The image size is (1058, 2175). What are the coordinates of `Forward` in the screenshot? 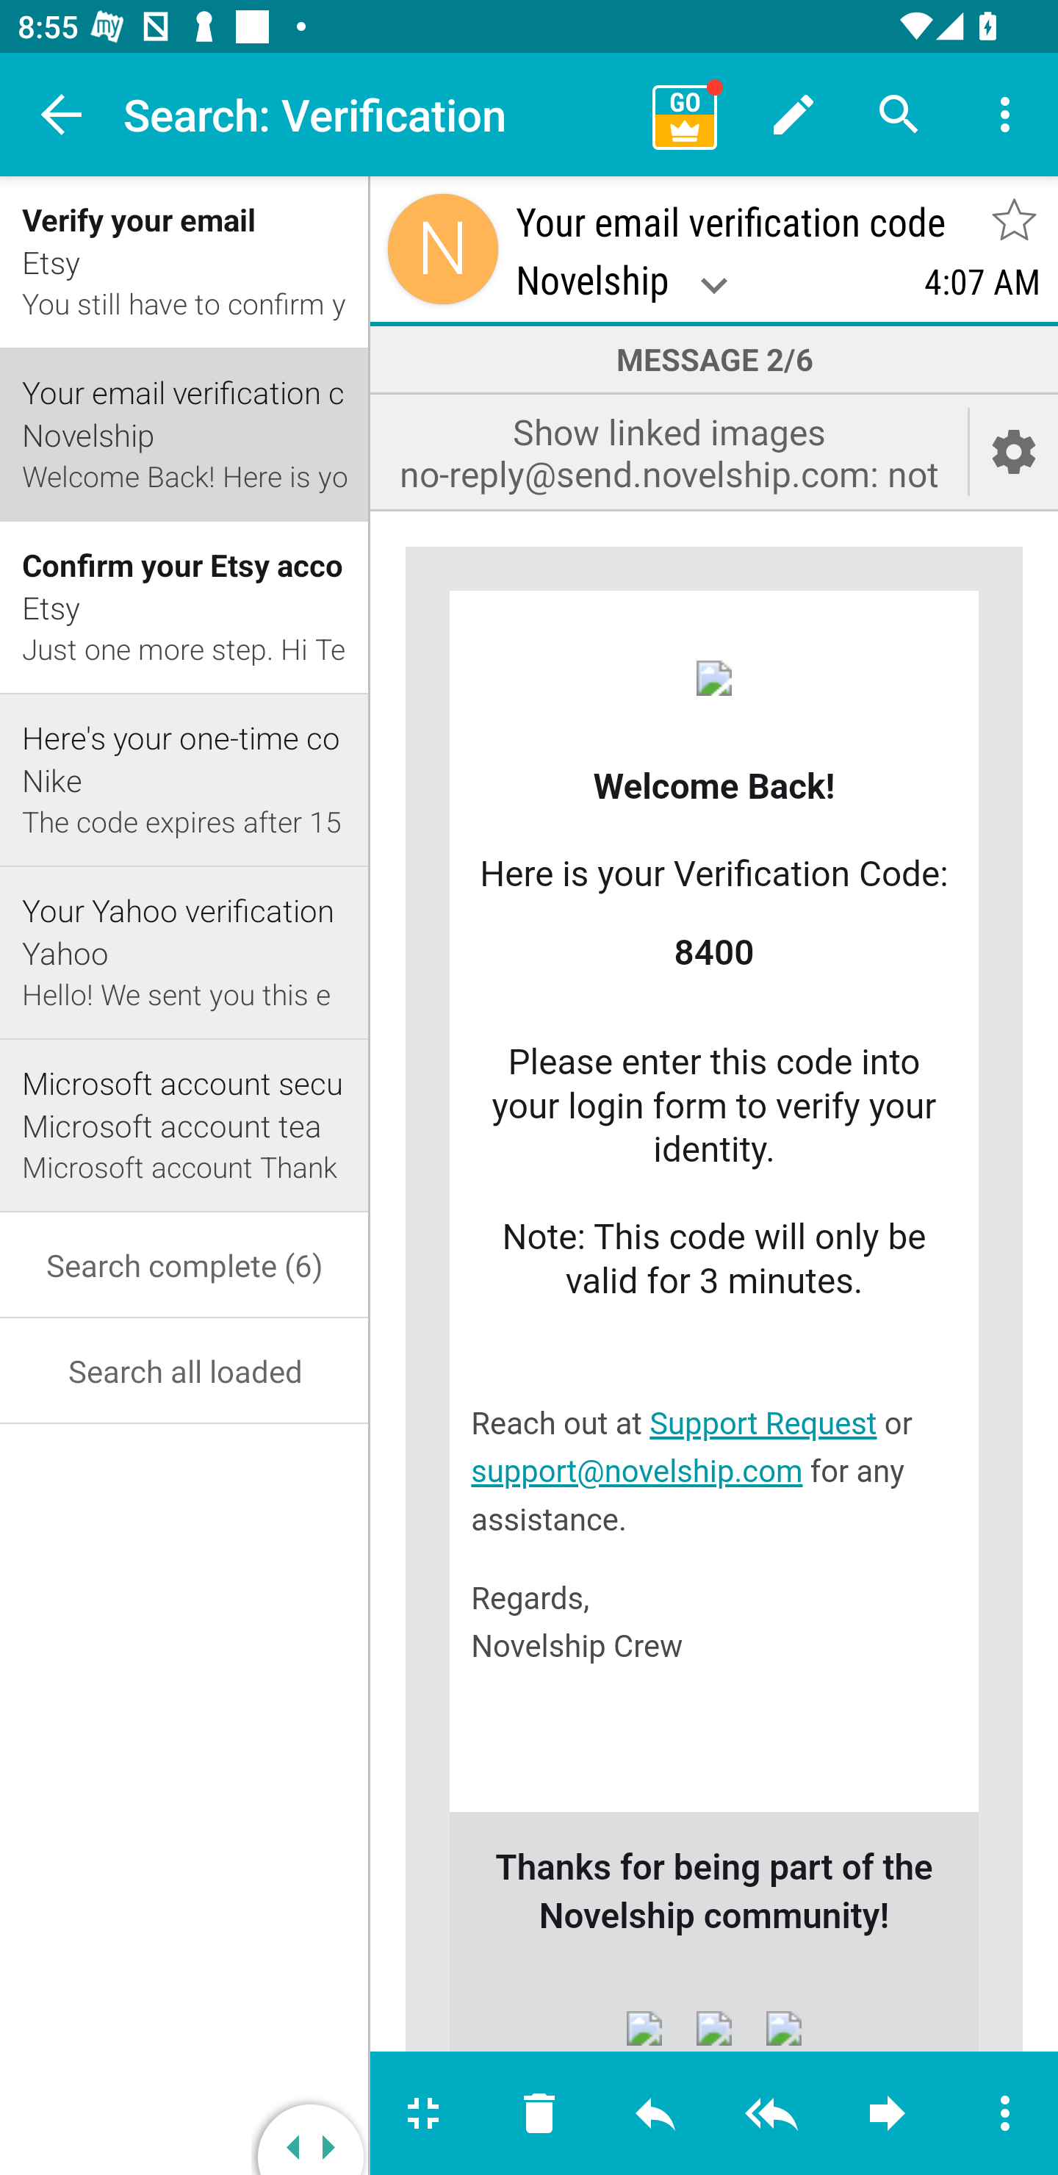 It's located at (888, 2113).